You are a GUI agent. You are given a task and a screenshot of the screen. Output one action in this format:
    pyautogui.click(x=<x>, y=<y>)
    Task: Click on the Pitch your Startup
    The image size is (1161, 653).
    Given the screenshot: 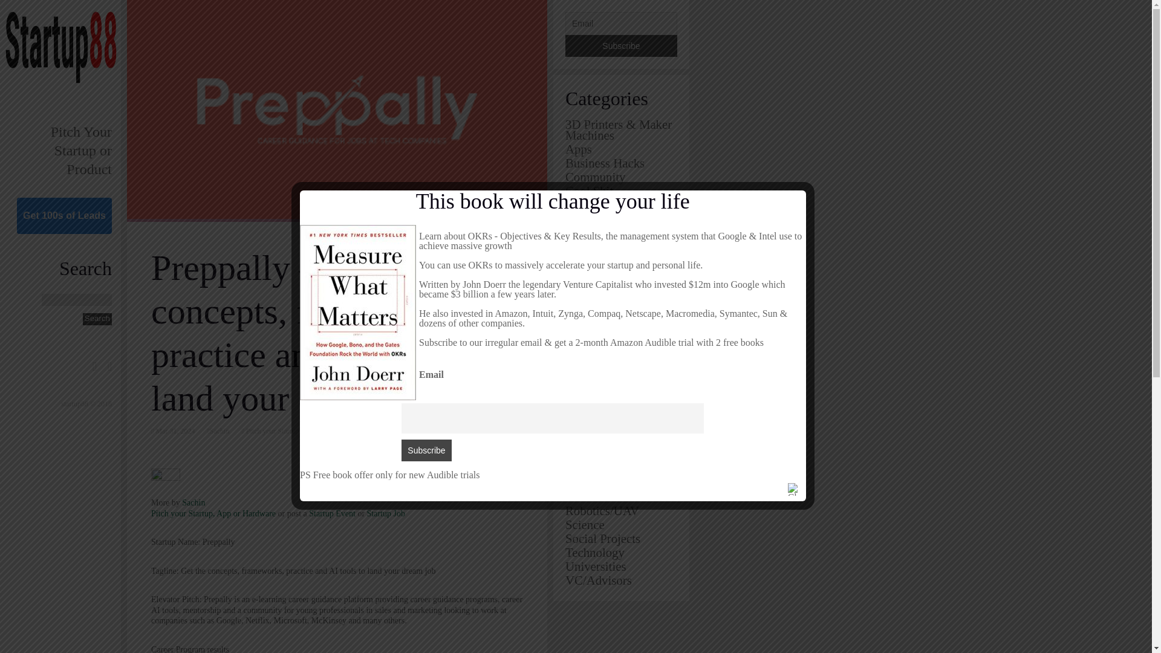 What is the action you would take?
    pyautogui.click(x=271, y=431)
    